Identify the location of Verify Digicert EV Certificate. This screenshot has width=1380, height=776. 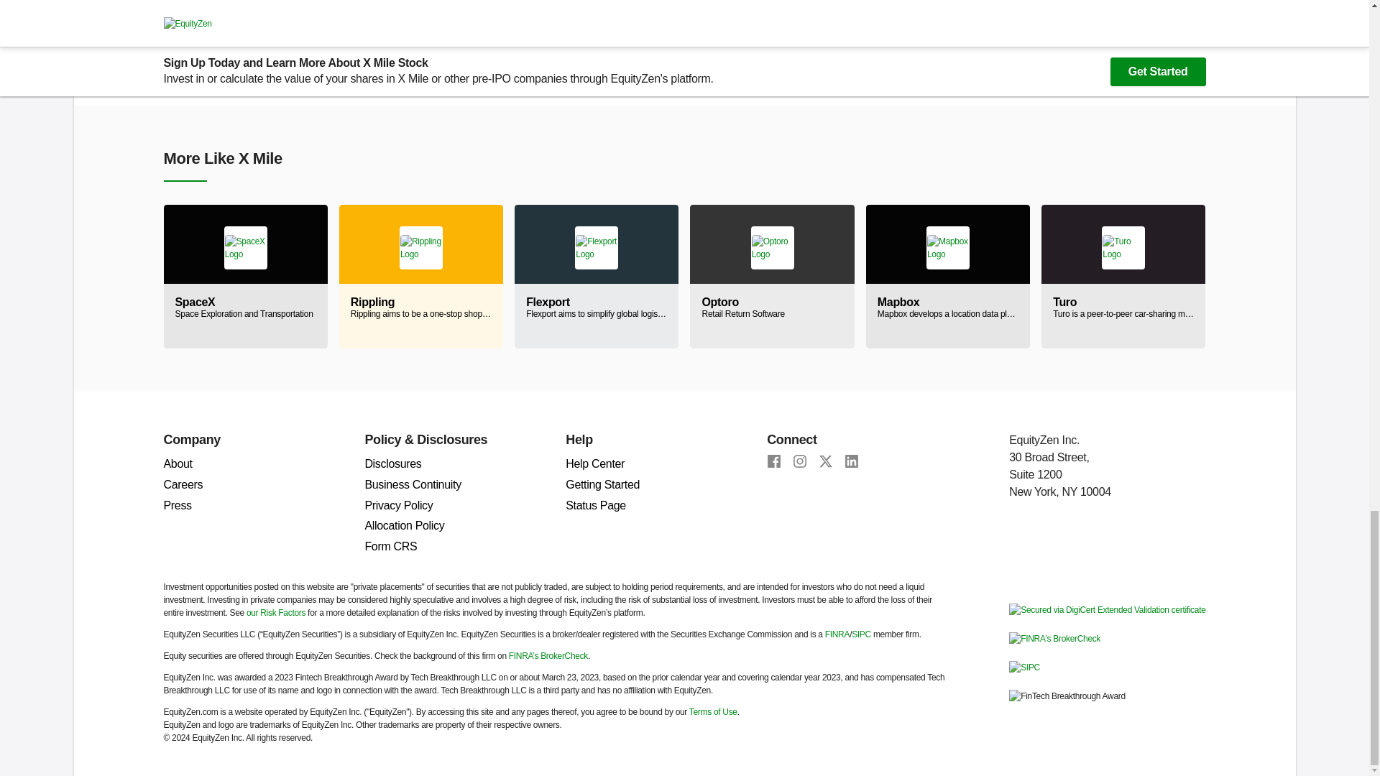
(1107, 609).